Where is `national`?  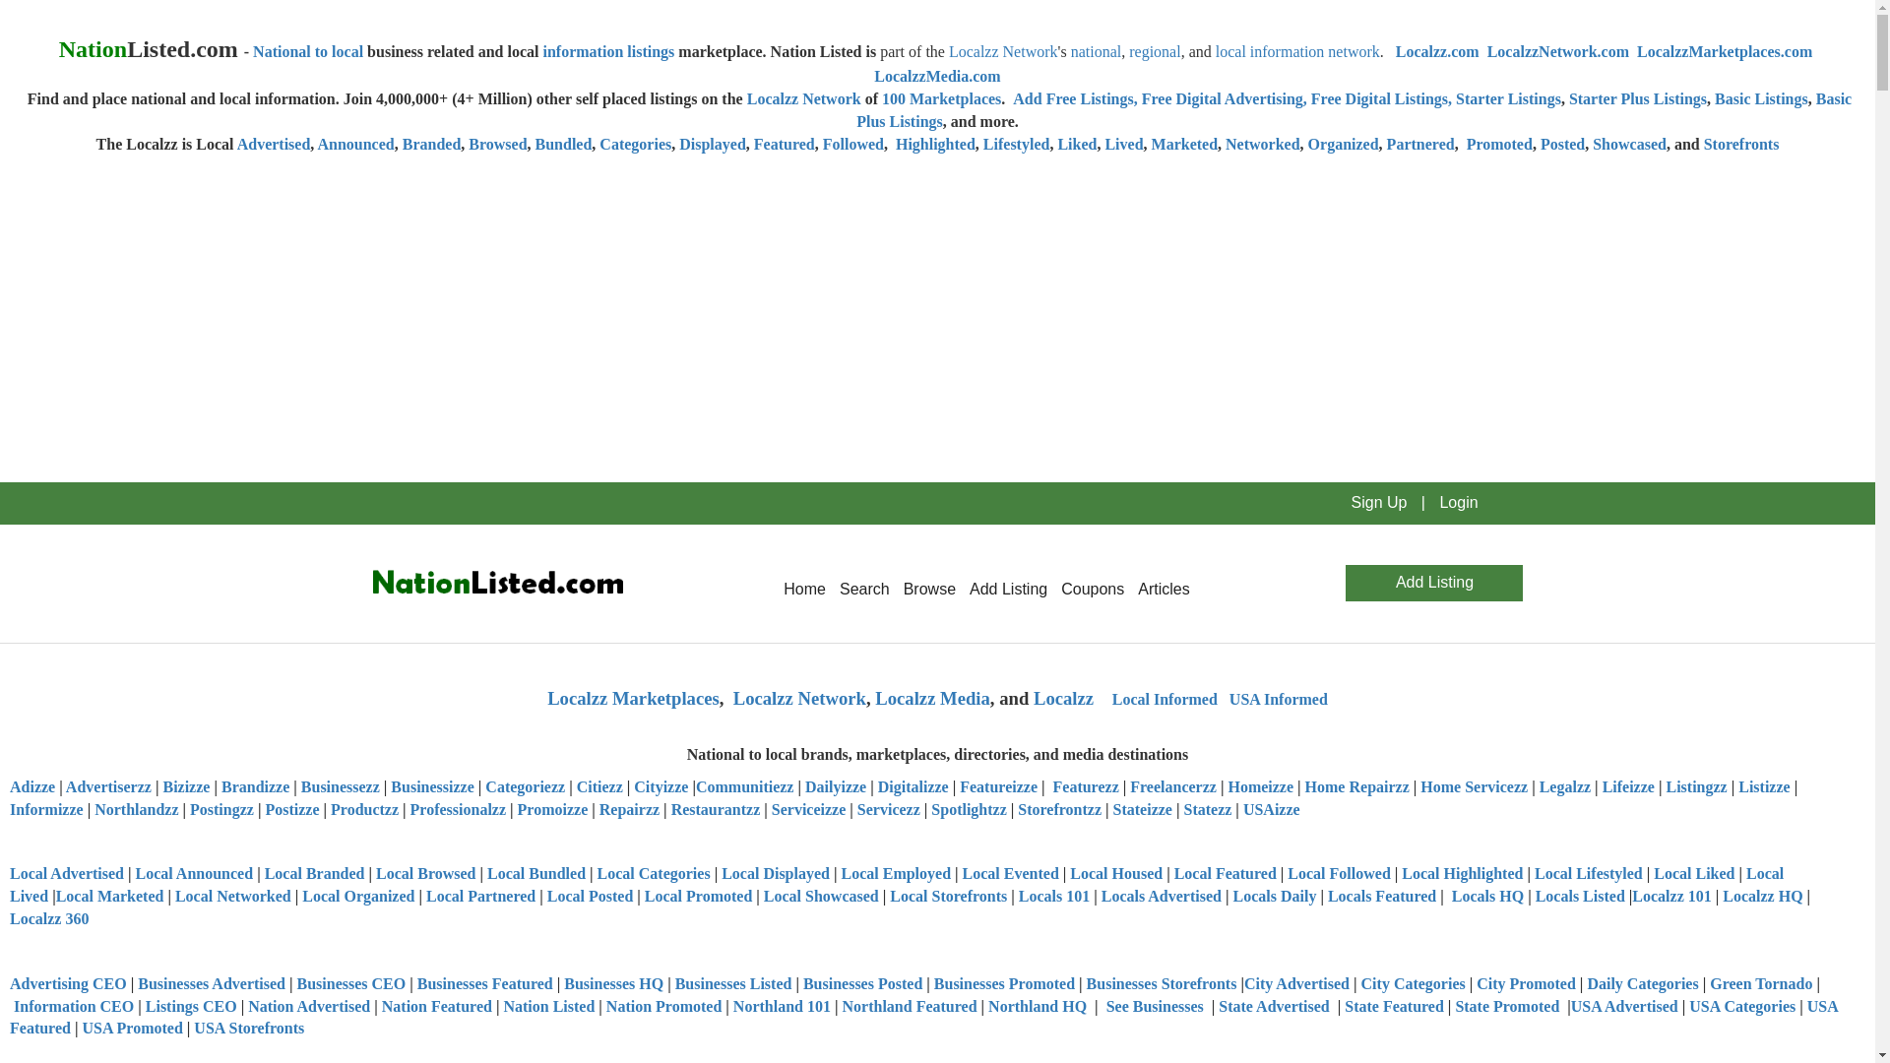 national is located at coordinates (1097, 51).